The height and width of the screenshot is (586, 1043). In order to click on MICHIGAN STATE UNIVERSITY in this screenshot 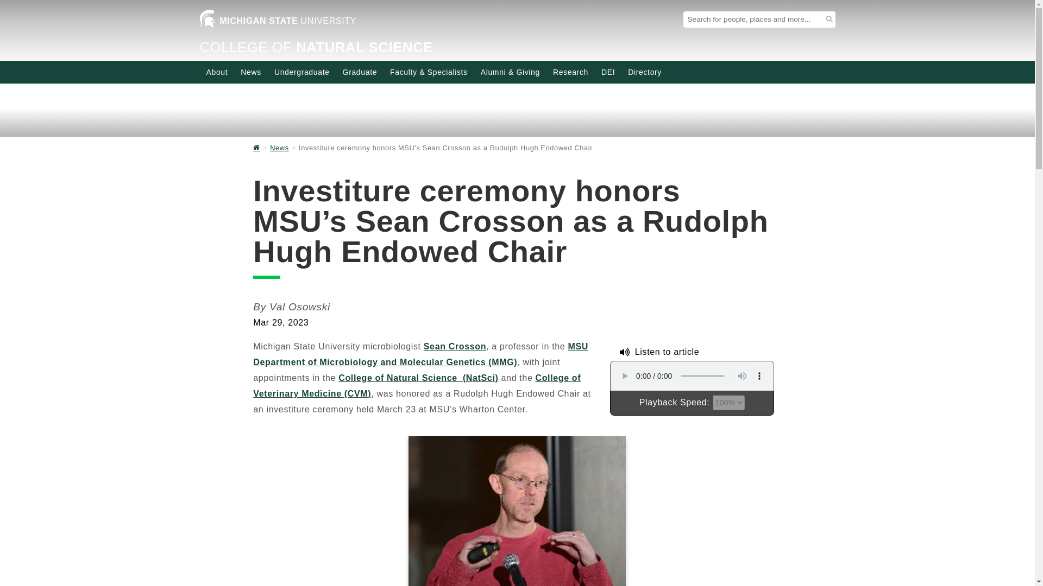, I will do `click(278, 23)`.